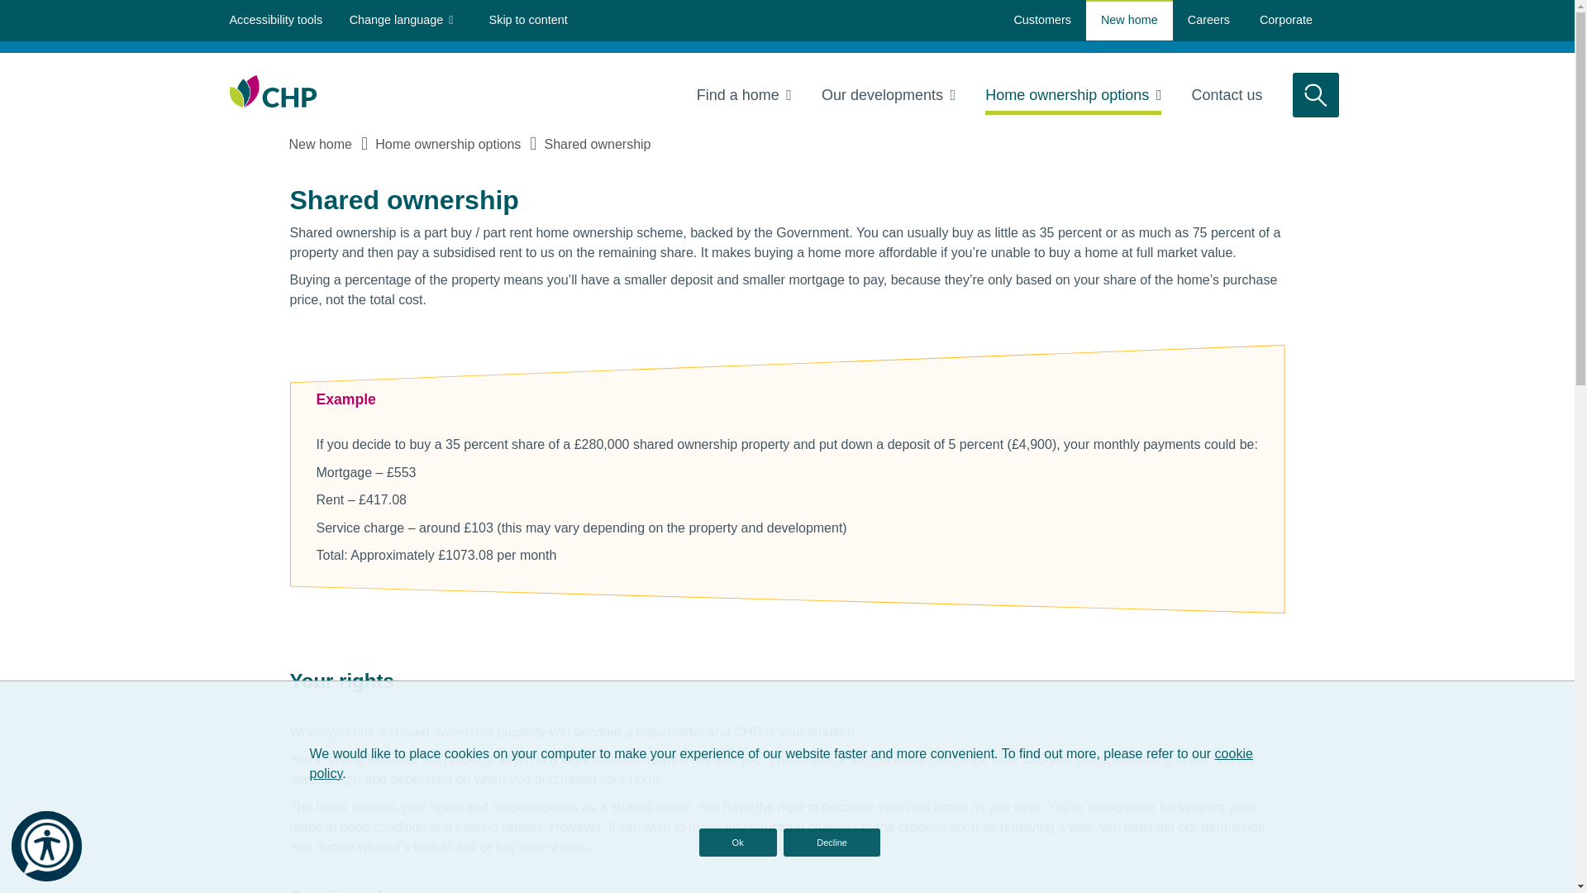 This screenshot has width=1587, height=893. Describe the element at coordinates (1208, 20) in the screenshot. I see `Careers` at that location.